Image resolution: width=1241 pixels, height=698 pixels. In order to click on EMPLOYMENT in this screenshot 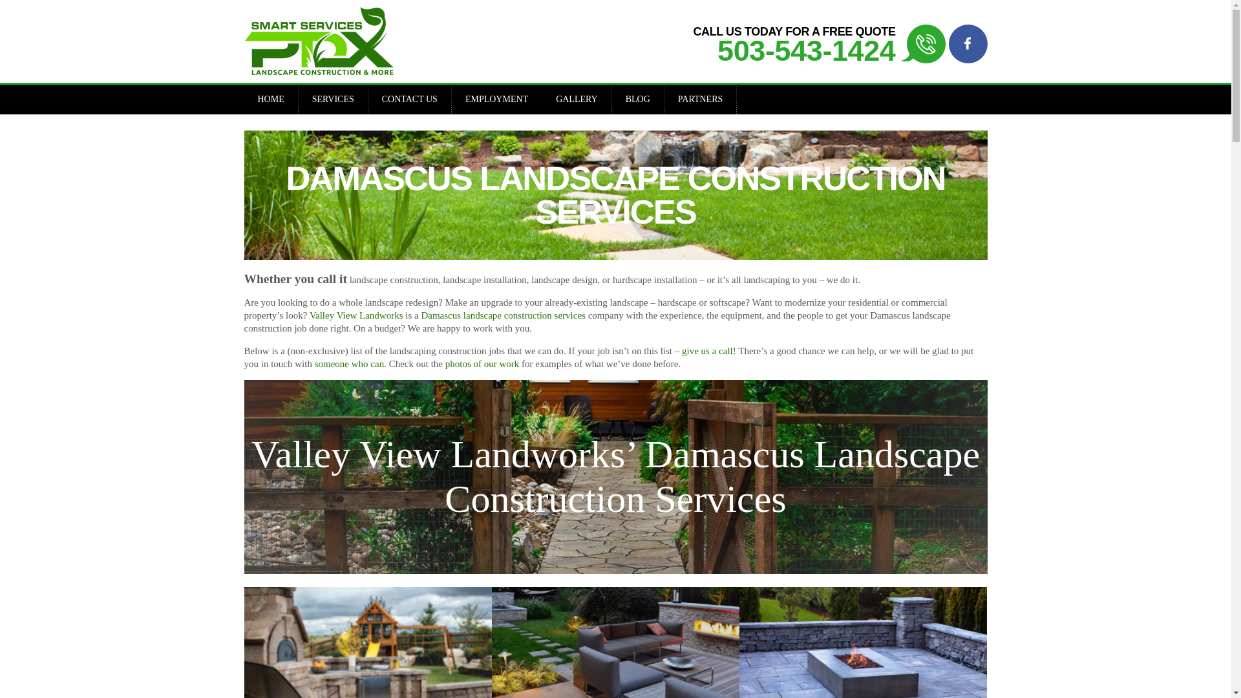, I will do `click(496, 100)`.